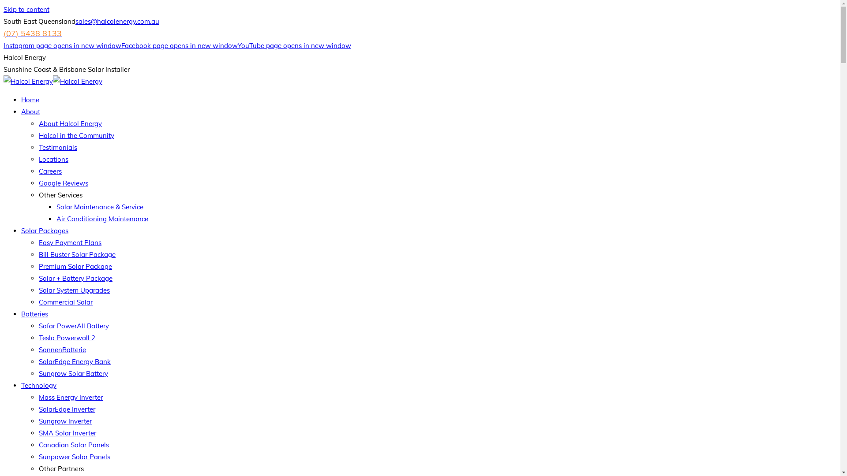 Image resolution: width=847 pixels, height=476 pixels. Describe the element at coordinates (295, 46) in the screenshot. I see `YouTube page opens in new window` at that location.